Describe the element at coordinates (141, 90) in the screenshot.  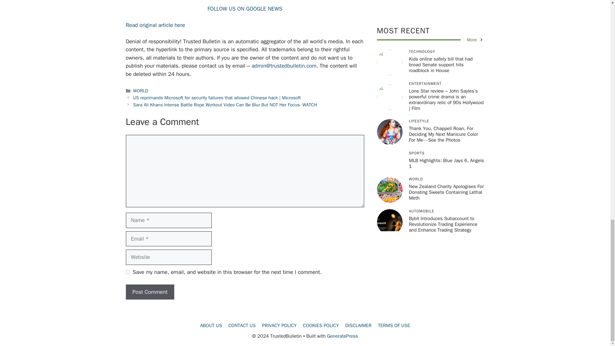
I see `WORLD` at that location.